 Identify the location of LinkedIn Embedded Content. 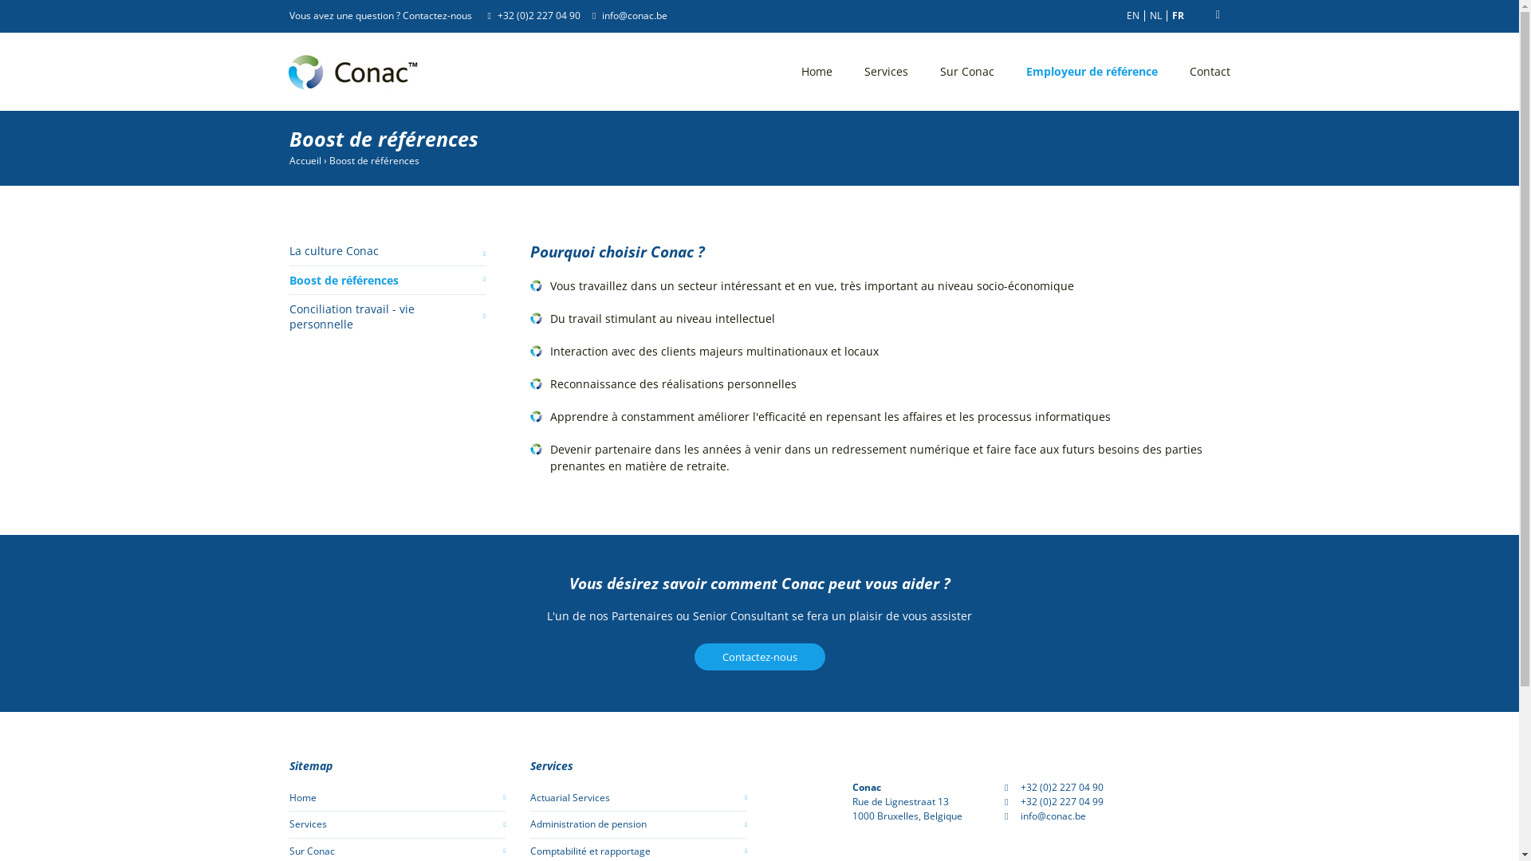
(853, 772).